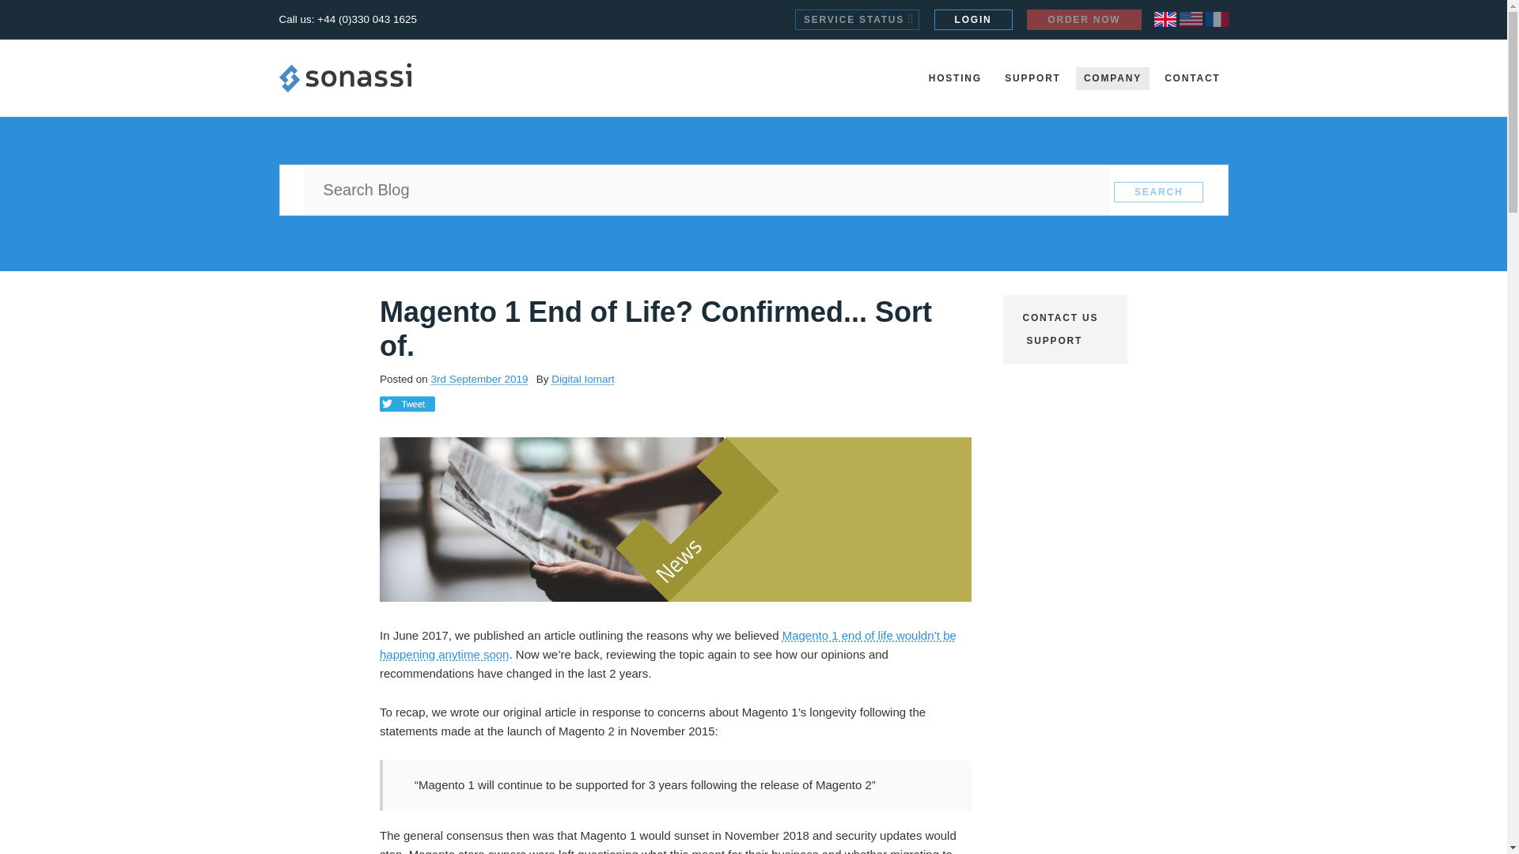 The height and width of the screenshot is (854, 1519). What do you see at coordinates (1191, 79) in the screenshot?
I see `CONTACT` at bounding box center [1191, 79].